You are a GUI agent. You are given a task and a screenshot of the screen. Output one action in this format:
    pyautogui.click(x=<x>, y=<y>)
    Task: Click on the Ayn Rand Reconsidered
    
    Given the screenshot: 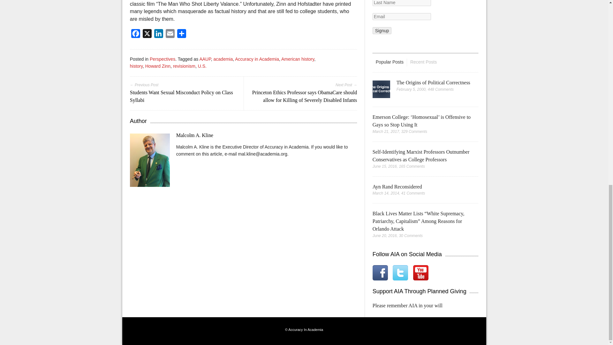 What is the action you would take?
    pyautogui.click(x=397, y=187)
    